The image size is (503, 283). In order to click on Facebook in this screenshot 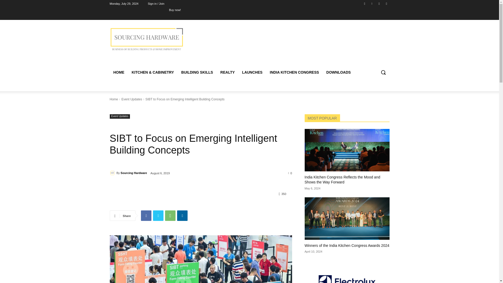, I will do `click(365, 3)`.